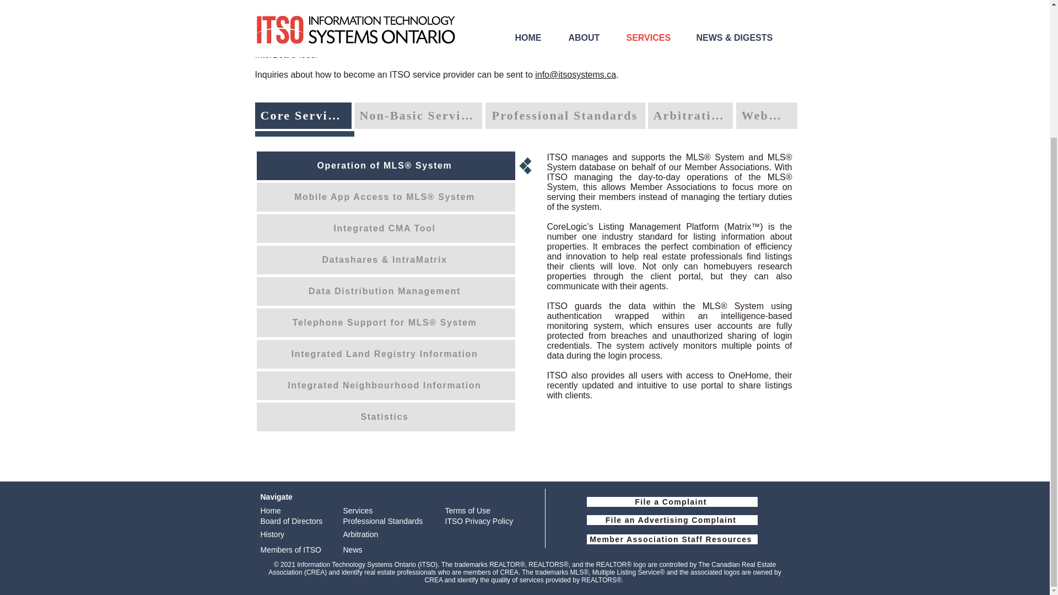  What do you see at coordinates (767, 116) in the screenshot?
I see `WebAPI` at bounding box center [767, 116].